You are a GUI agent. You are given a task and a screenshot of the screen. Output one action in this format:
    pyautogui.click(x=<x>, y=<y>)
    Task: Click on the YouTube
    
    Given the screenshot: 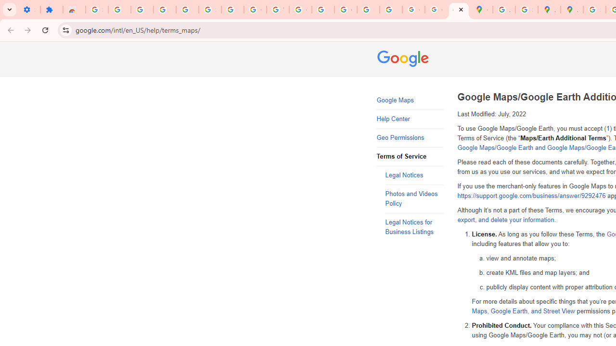 What is the action you would take?
    pyautogui.click(x=278, y=10)
    